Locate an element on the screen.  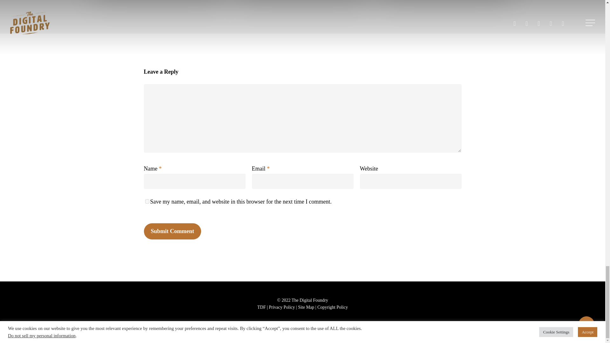
Privacy Policy is located at coordinates (281, 307).